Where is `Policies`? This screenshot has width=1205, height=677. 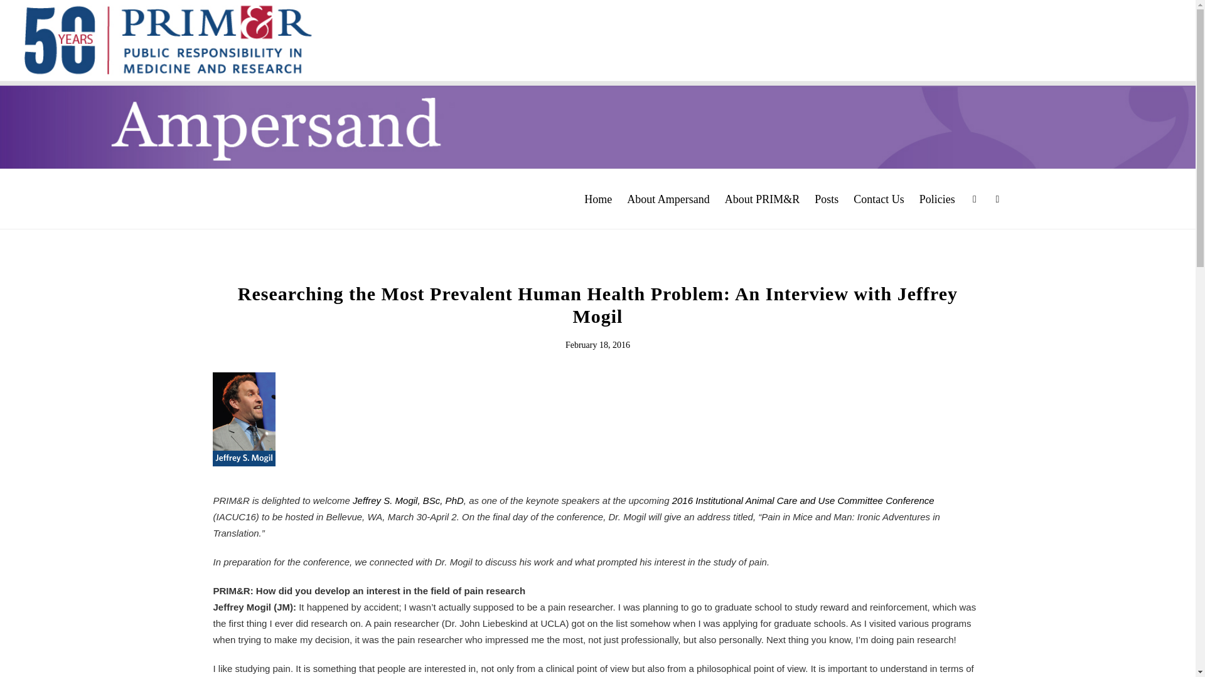 Policies is located at coordinates (938, 199).